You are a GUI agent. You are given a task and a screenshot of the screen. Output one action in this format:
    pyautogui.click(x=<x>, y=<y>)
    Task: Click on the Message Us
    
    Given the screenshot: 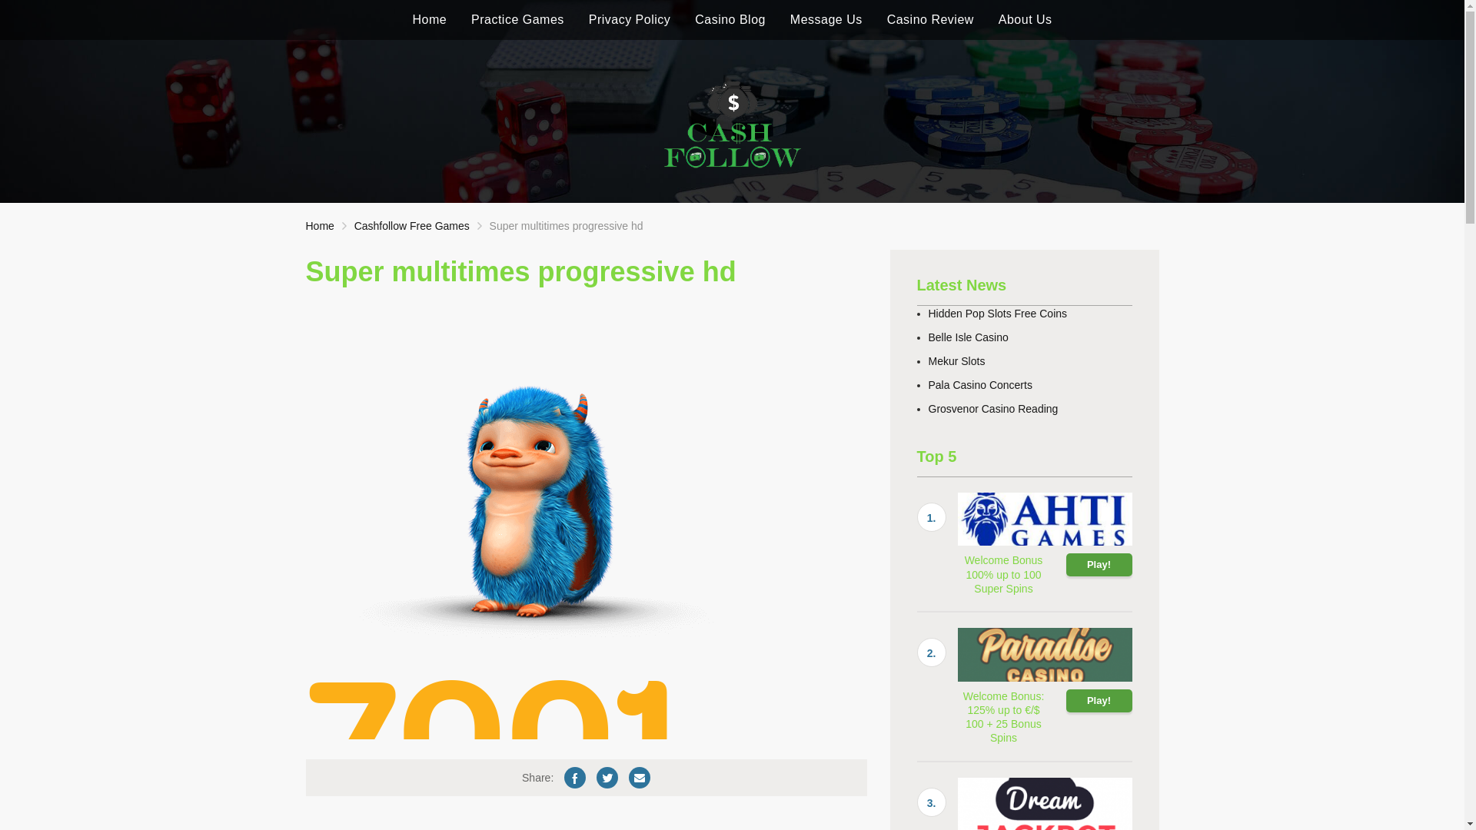 What is the action you would take?
    pyautogui.click(x=826, y=20)
    